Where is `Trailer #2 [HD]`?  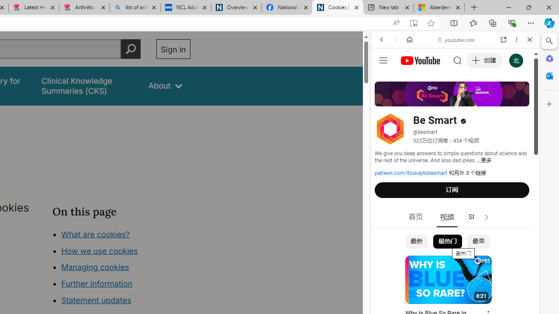
Trailer #2 [HD] is located at coordinates (455, 259).